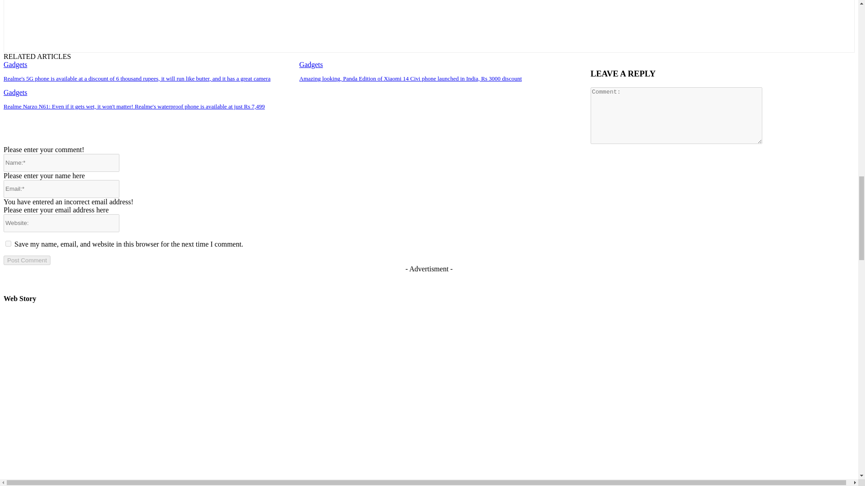 The width and height of the screenshot is (865, 486). Describe the element at coordinates (8, 243) in the screenshot. I see `yes` at that location.